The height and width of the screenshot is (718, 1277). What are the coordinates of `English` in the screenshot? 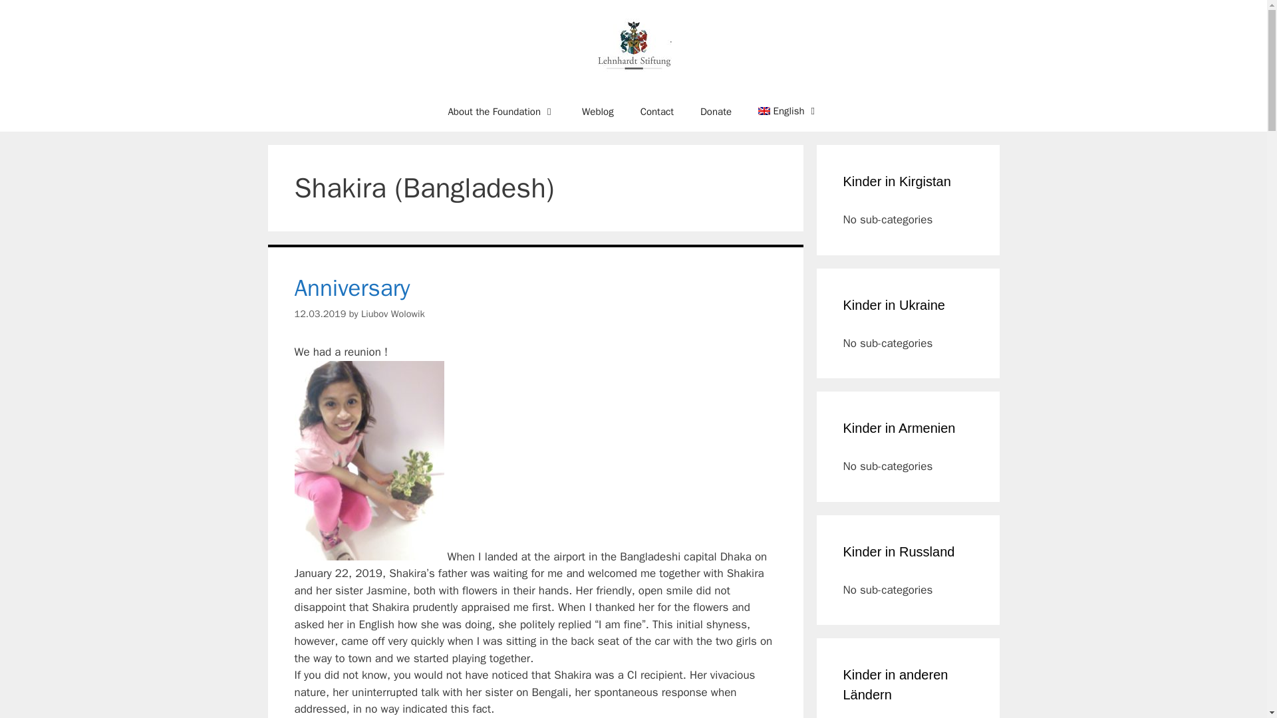 It's located at (788, 110).